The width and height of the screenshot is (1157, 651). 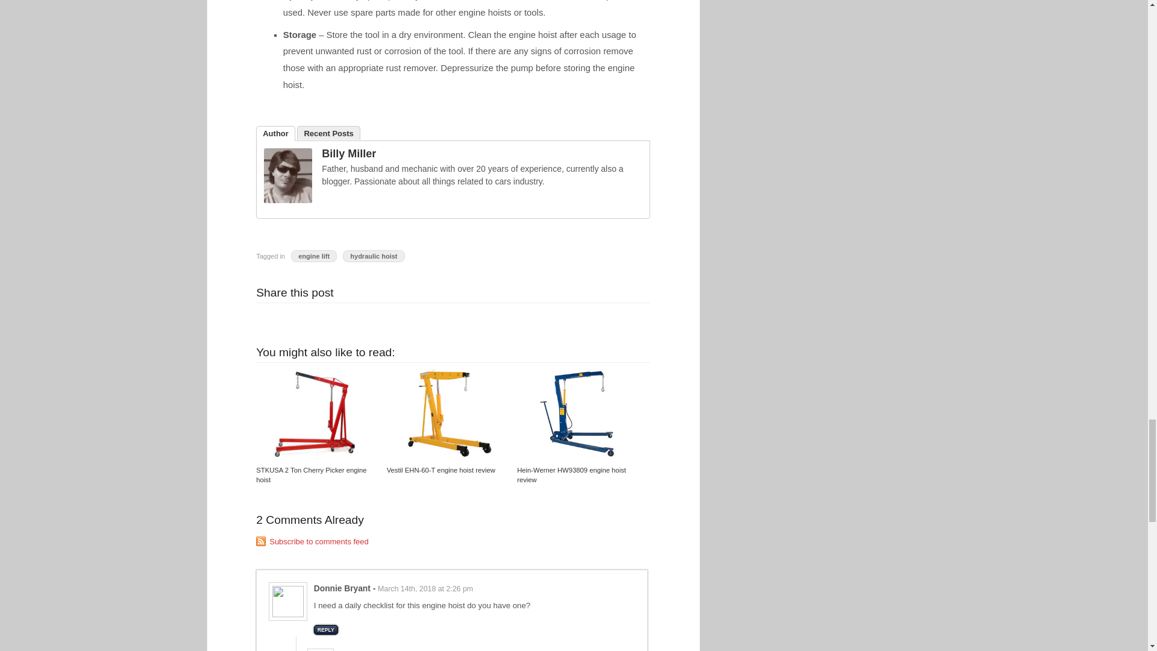 What do you see at coordinates (571, 475) in the screenshot?
I see `Hein-Werner HW93809 engine hoist review` at bounding box center [571, 475].